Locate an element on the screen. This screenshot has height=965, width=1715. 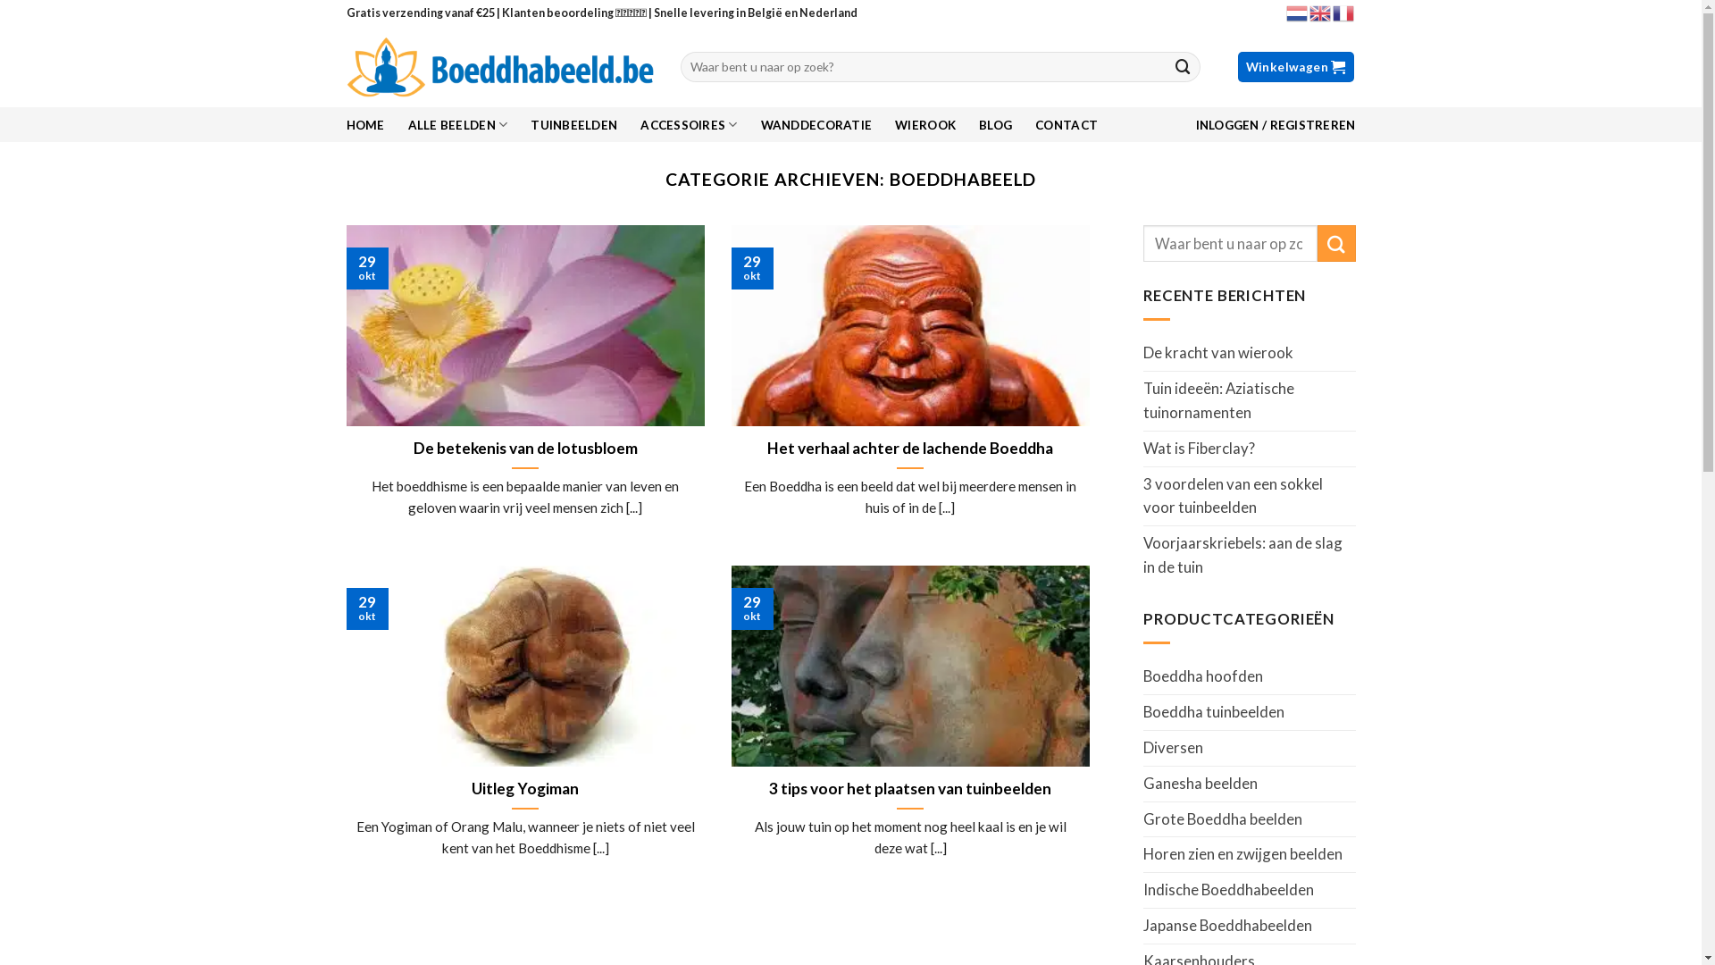
Grote Boeddha beelden is located at coordinates (1250, 820).